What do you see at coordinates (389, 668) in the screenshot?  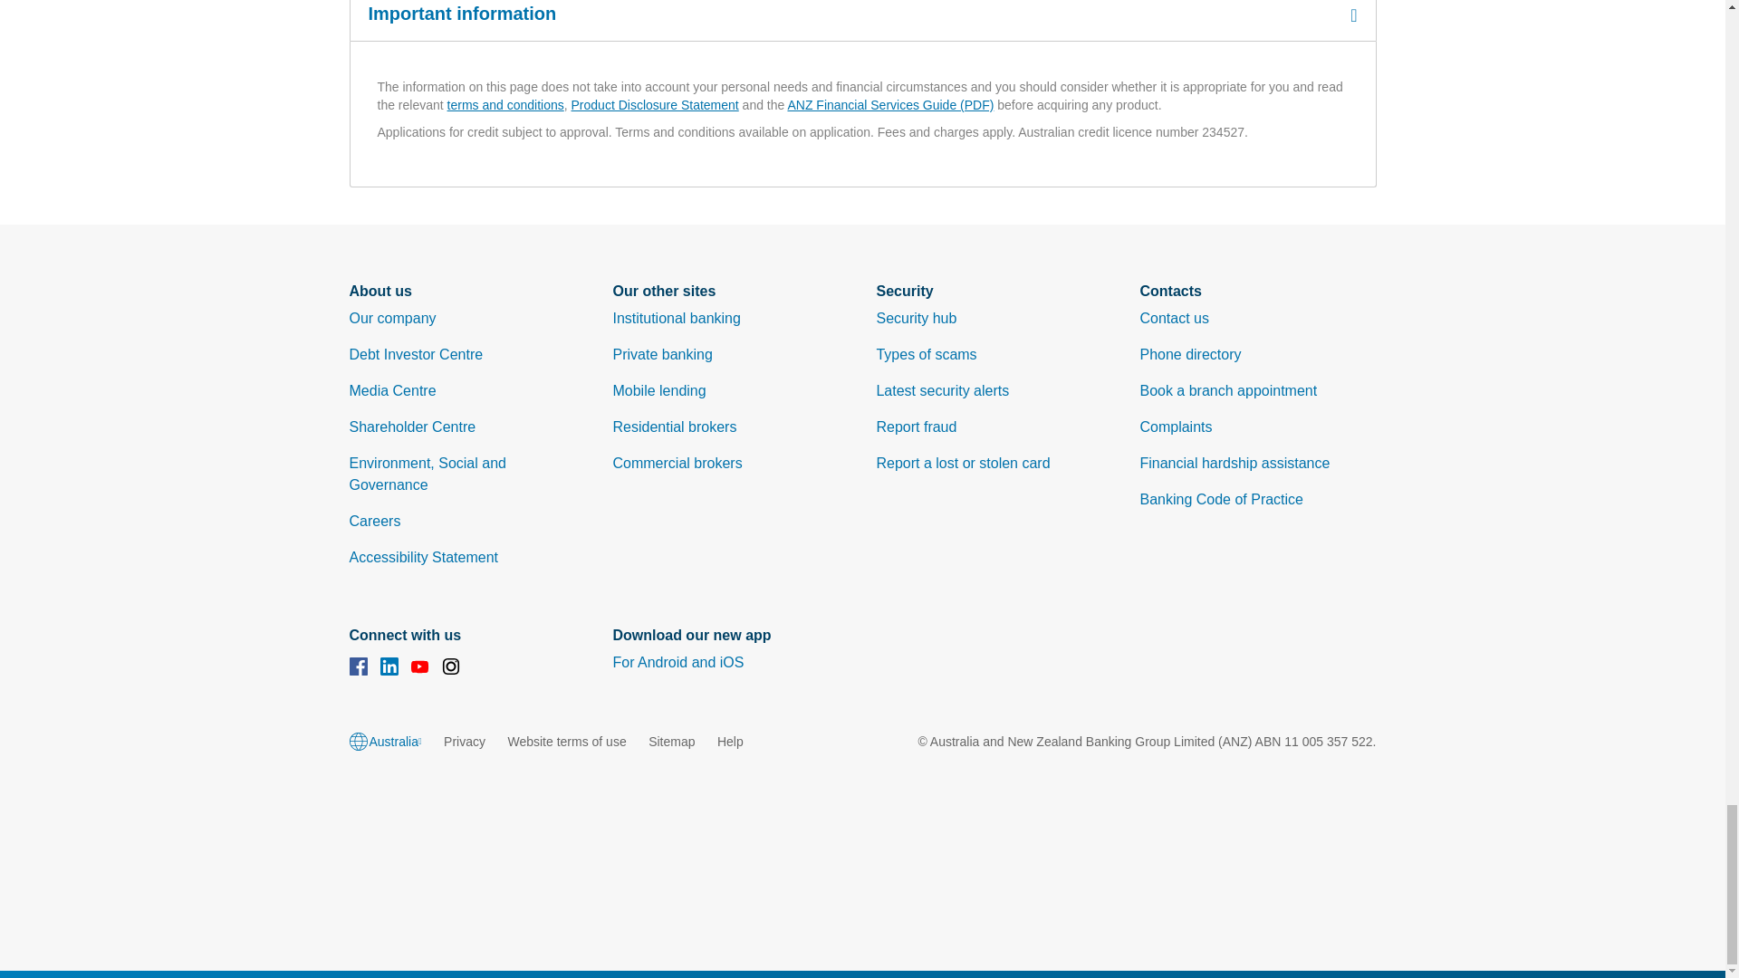 I see `LinkedIn` at bounding box center [389, 668].